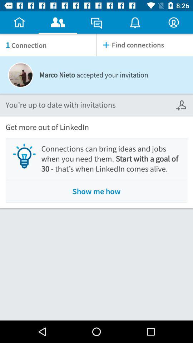 The height and width of the screenshot is (343, 193). Describe the element at coordinates (182, 105) in the screenshot. I see `turn off icon above connections can bring` at that location.